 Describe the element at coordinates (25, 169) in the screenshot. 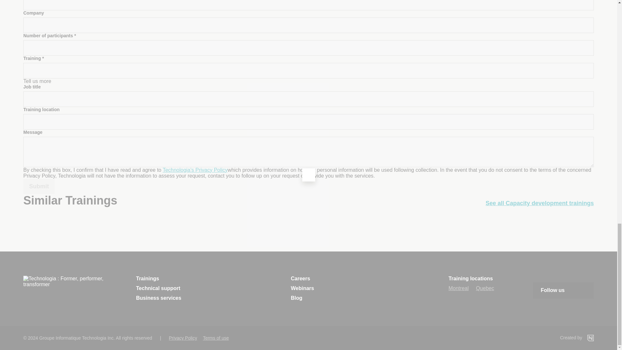

I see `true` at that location.